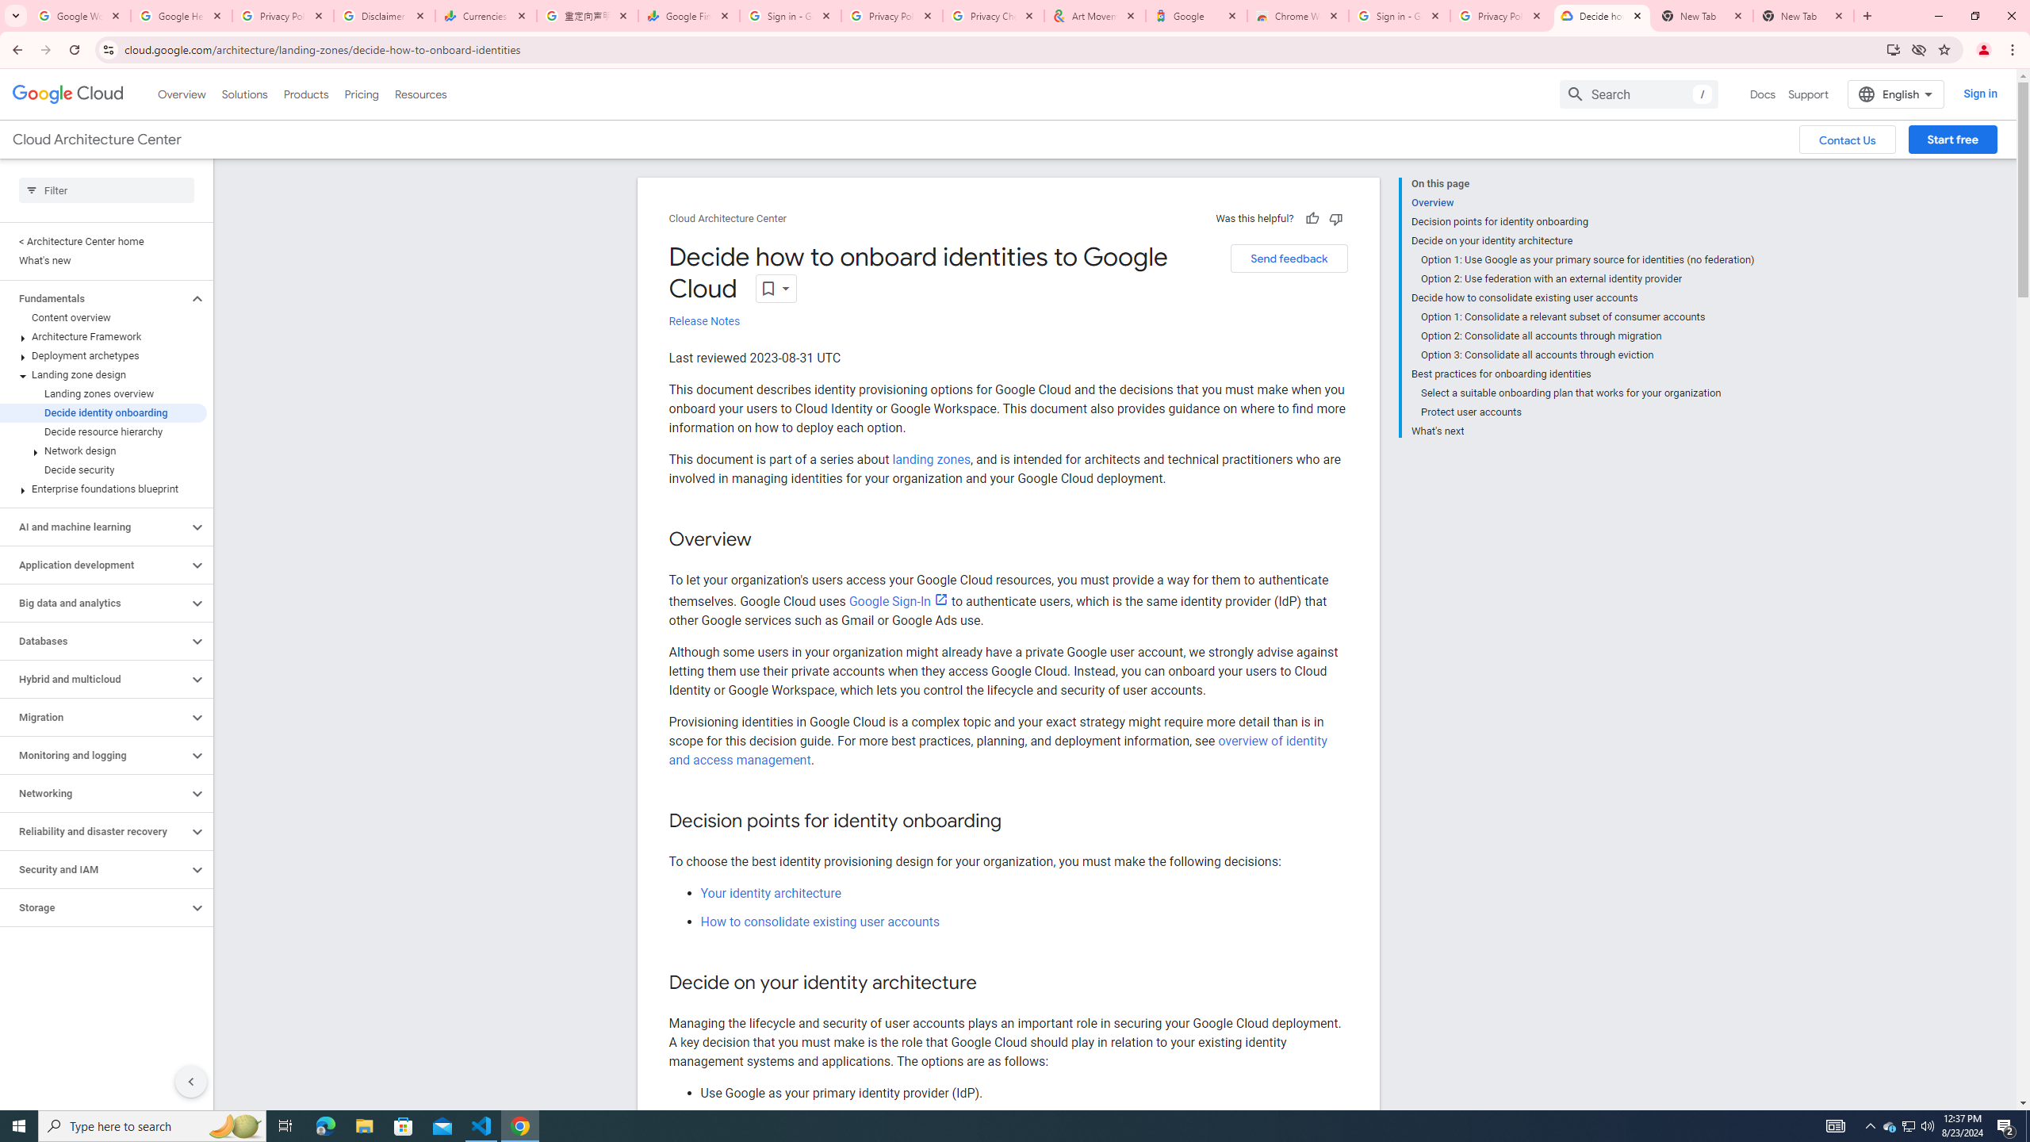  I want to click on Chrome Web Store - Color themes by Chrome, so click(1298, 16).